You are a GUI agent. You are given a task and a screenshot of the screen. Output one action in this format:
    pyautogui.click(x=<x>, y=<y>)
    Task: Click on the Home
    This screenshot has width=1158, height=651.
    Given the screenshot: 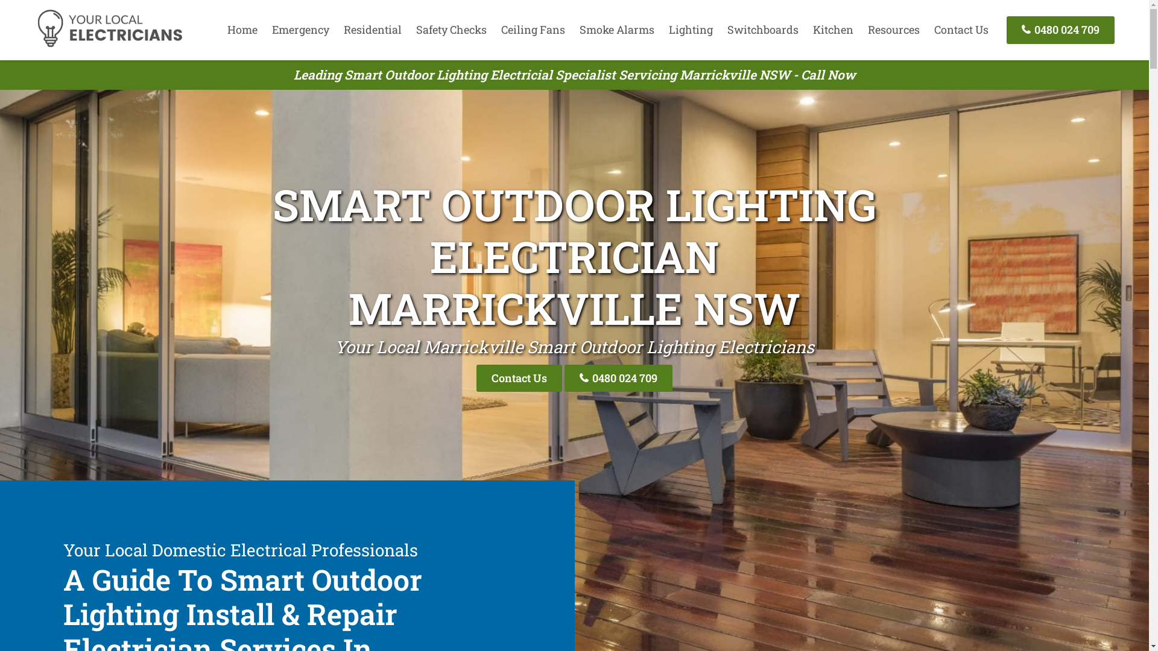 What is the action you would take?
    pyautogui.click(x=242, y=30)
    